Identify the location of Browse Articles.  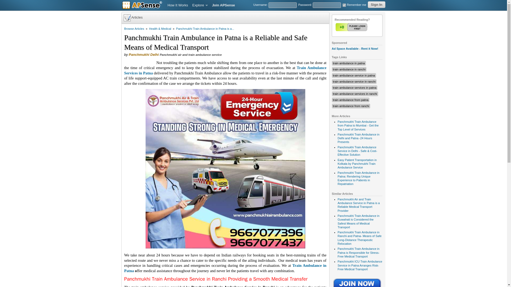
(134, 29).